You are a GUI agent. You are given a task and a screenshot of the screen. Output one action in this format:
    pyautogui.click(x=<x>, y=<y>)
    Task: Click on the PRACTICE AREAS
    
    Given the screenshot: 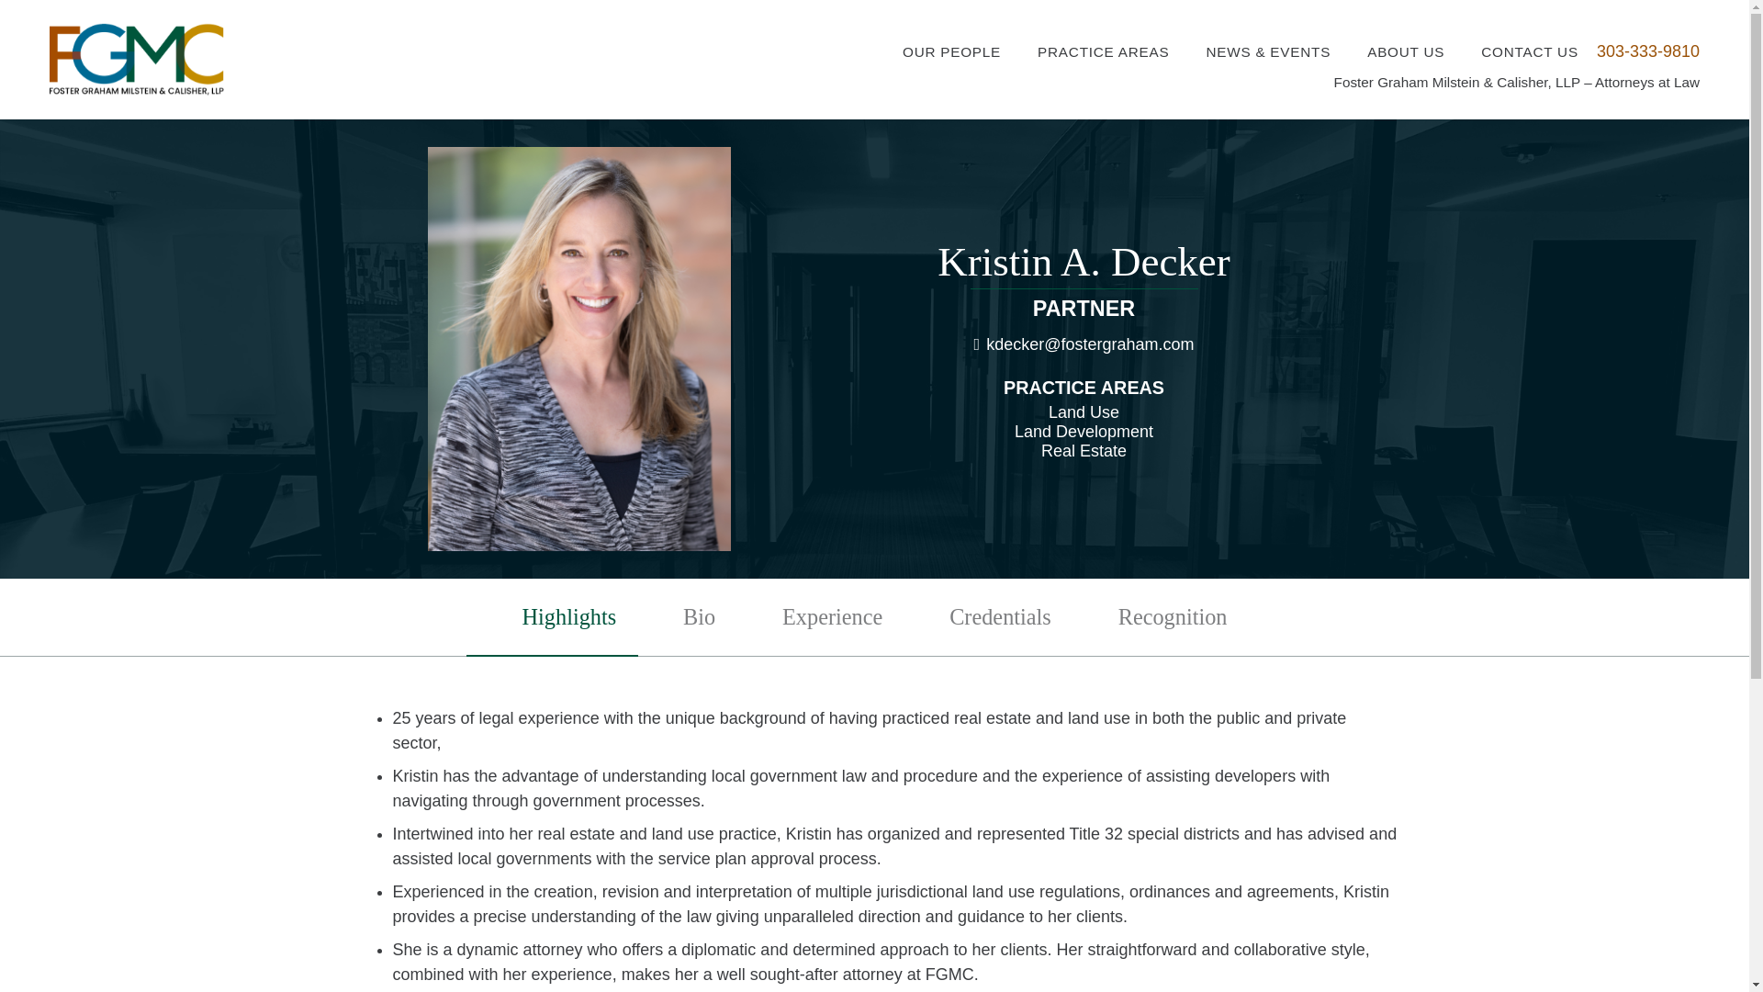 What is the action you would take?
    pyautogui.click(x=1120, y=52)
    